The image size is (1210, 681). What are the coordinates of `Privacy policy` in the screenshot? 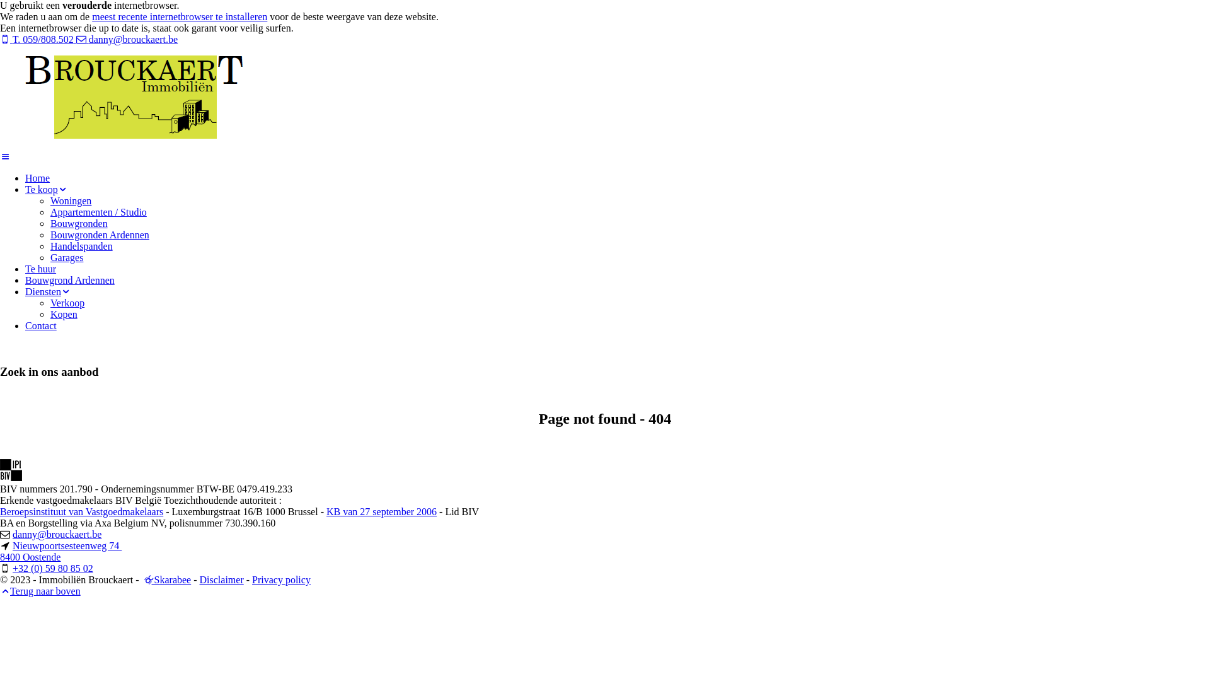 It's located at (281, 580).